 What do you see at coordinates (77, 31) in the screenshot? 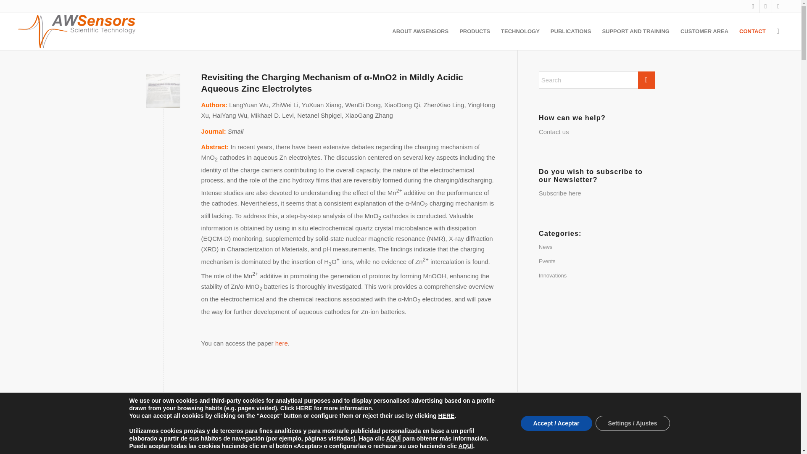
I see `AWS Biosensors technology` at bounding box center [77, 31].